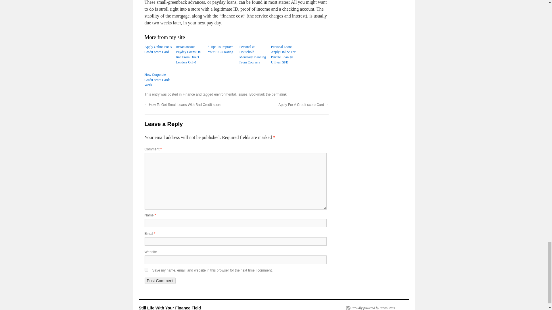 This screenshot has width=552, height=310. What do you see at coordinates (160, 281) in the screenshot?
I see `Post Comment` at bounding box center [160, 281].